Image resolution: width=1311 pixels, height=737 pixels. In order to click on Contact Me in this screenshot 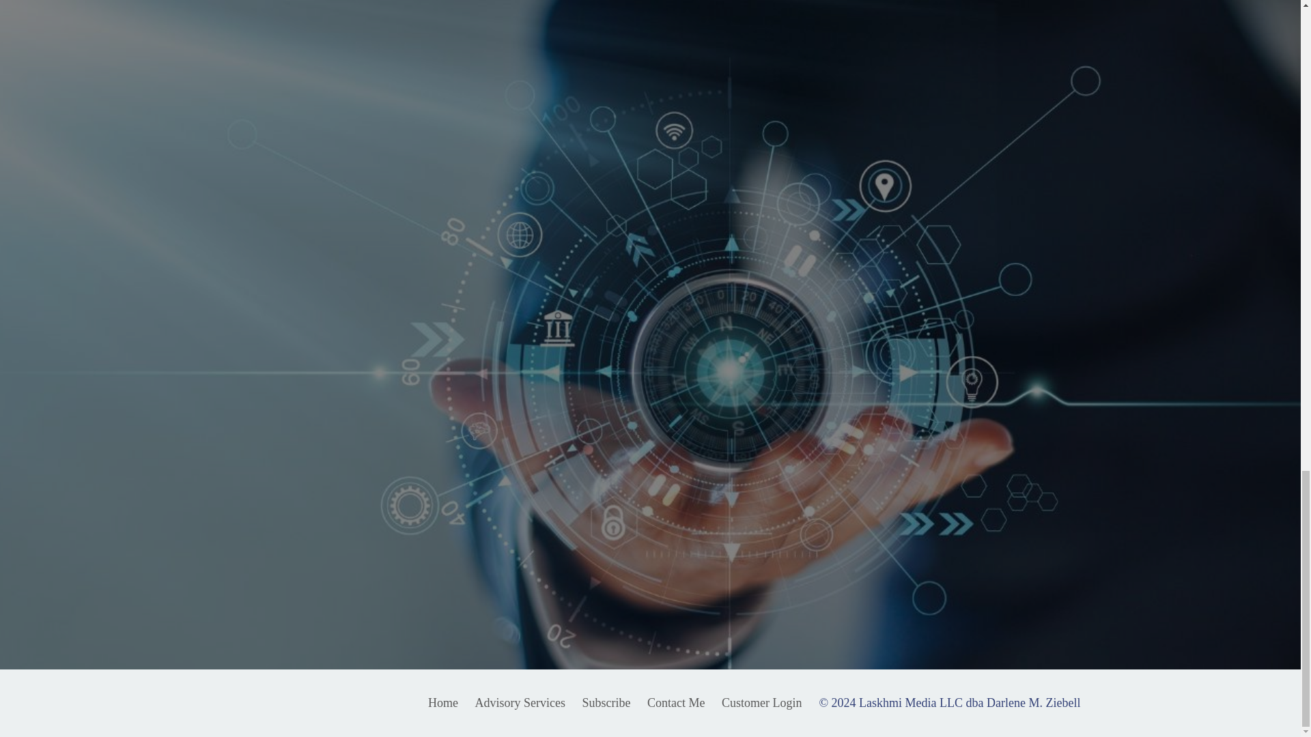, I will do `click(676, 703)`.